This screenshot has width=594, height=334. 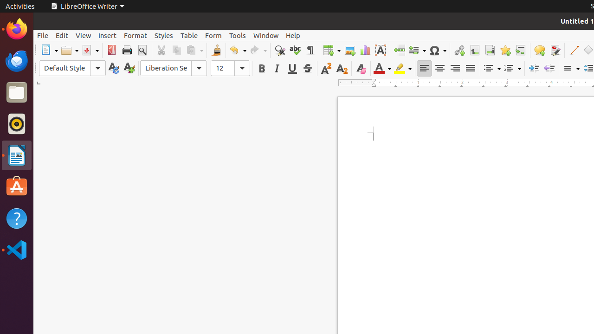 I want to click on Center, so click(x=440, y=69).